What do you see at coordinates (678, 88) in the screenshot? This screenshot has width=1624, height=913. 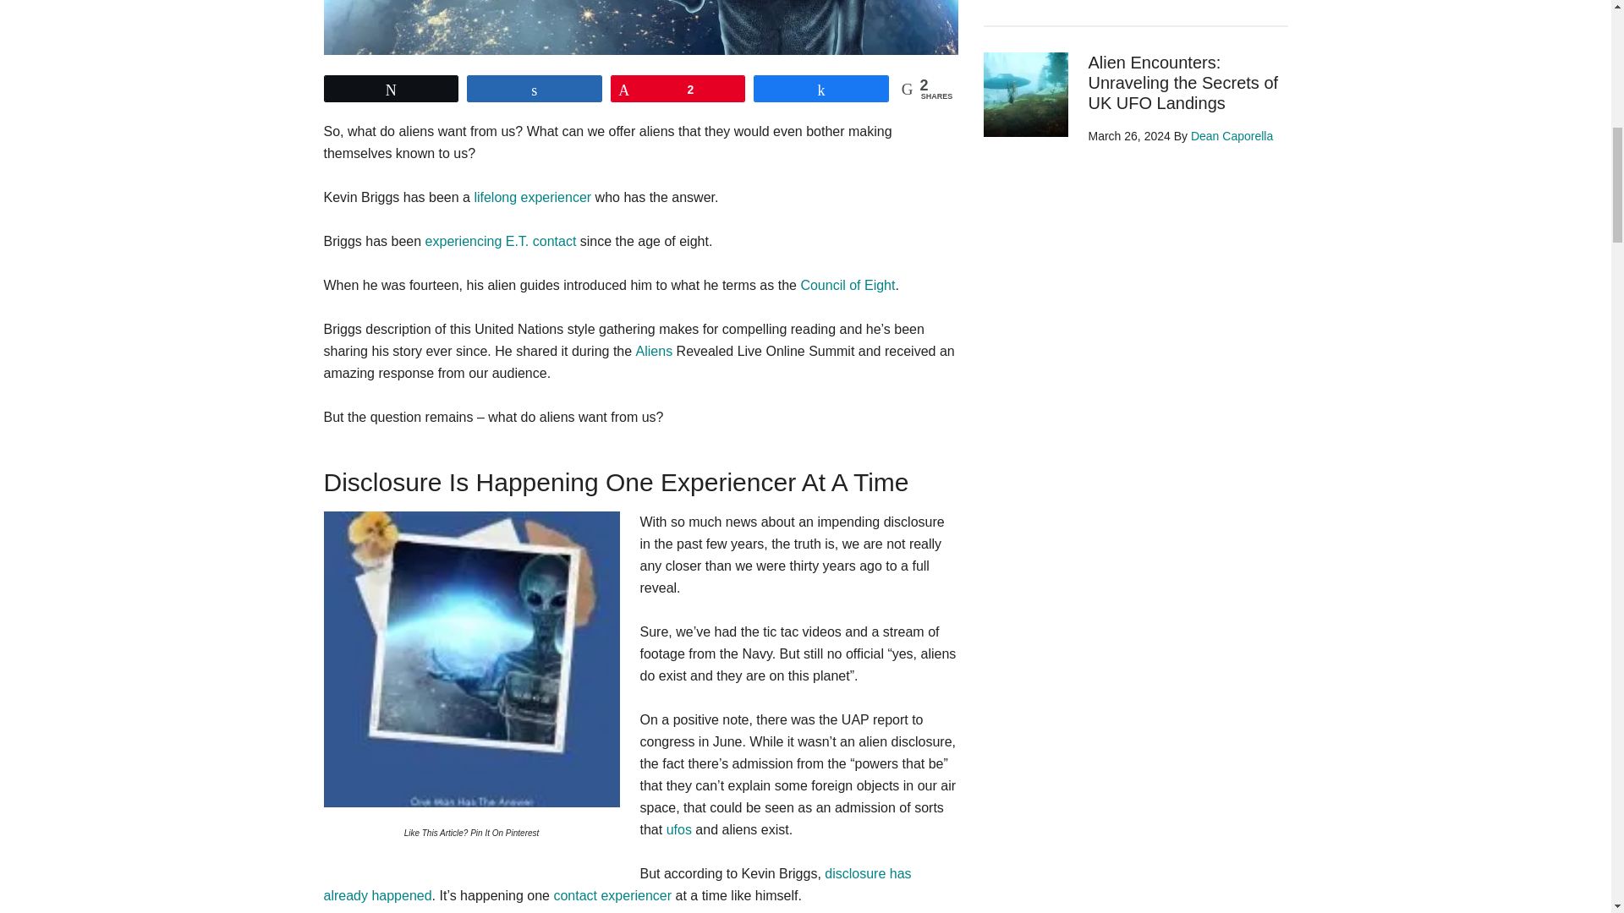 I see `2` at bounding box center [678, 88].